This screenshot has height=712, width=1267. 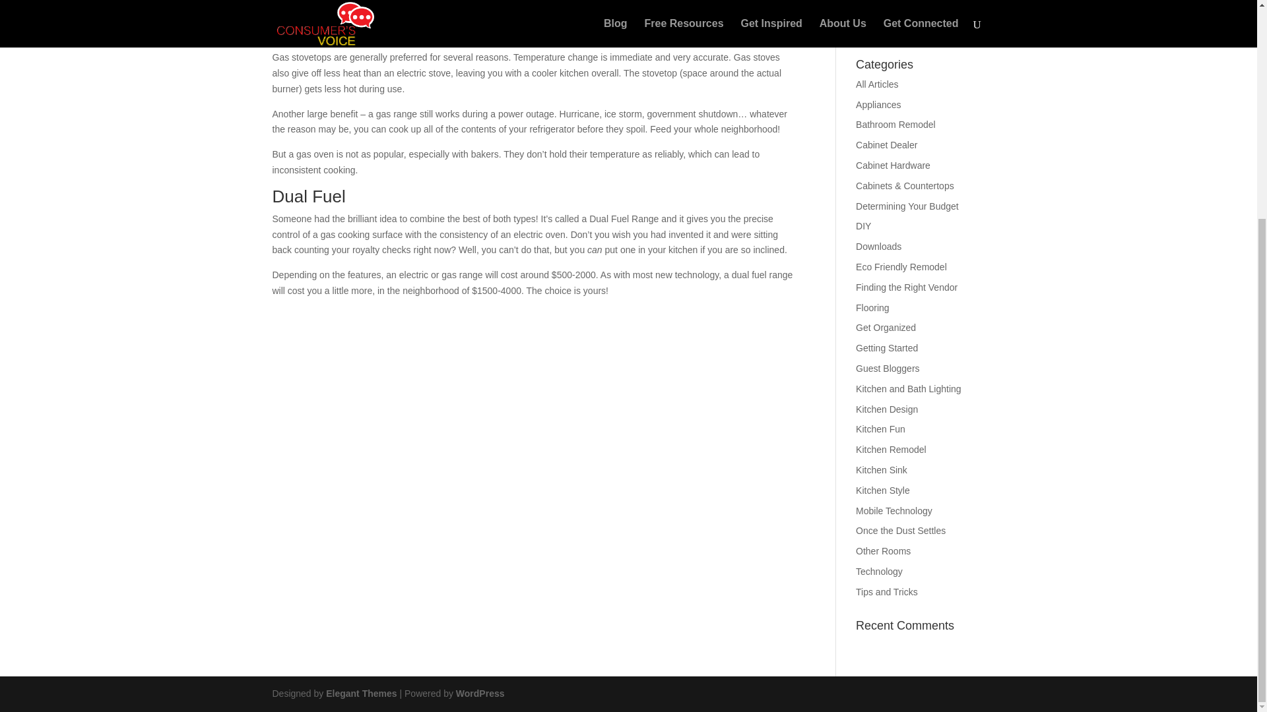 I want to click on All Articles, so click(x=877, y=84).